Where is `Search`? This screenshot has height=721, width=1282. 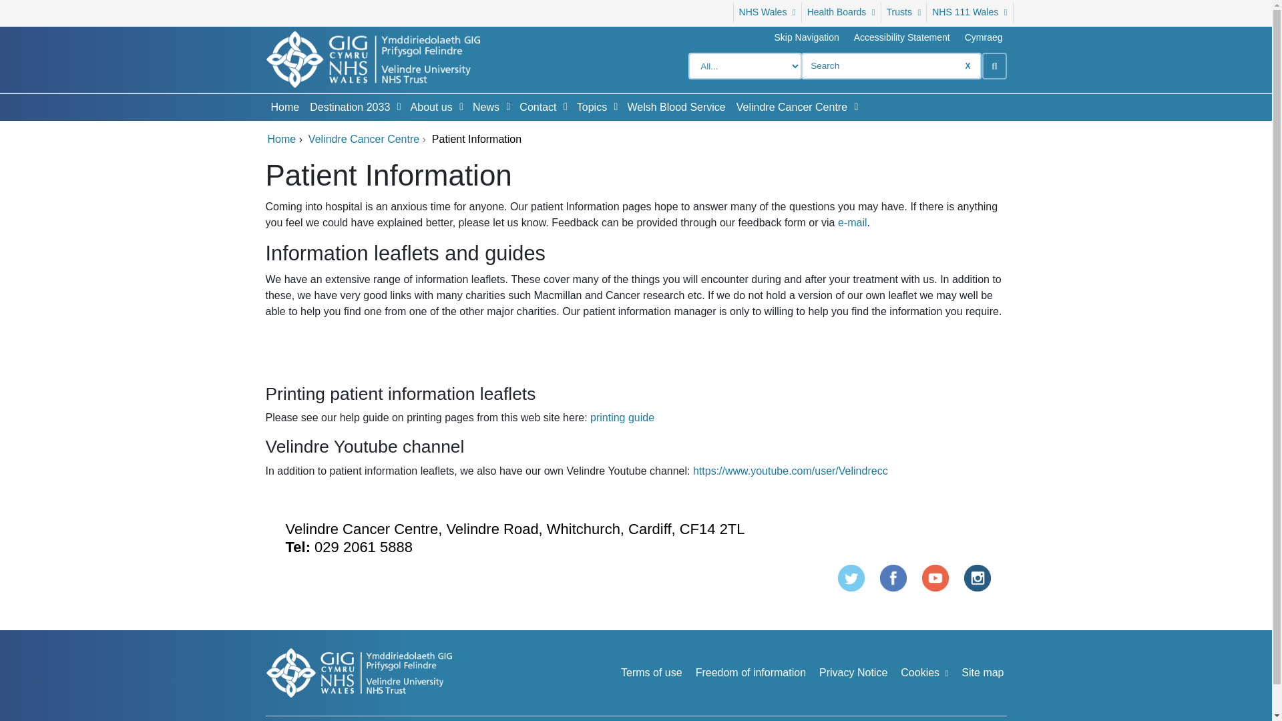 Search is located at coordinates (994, 65).